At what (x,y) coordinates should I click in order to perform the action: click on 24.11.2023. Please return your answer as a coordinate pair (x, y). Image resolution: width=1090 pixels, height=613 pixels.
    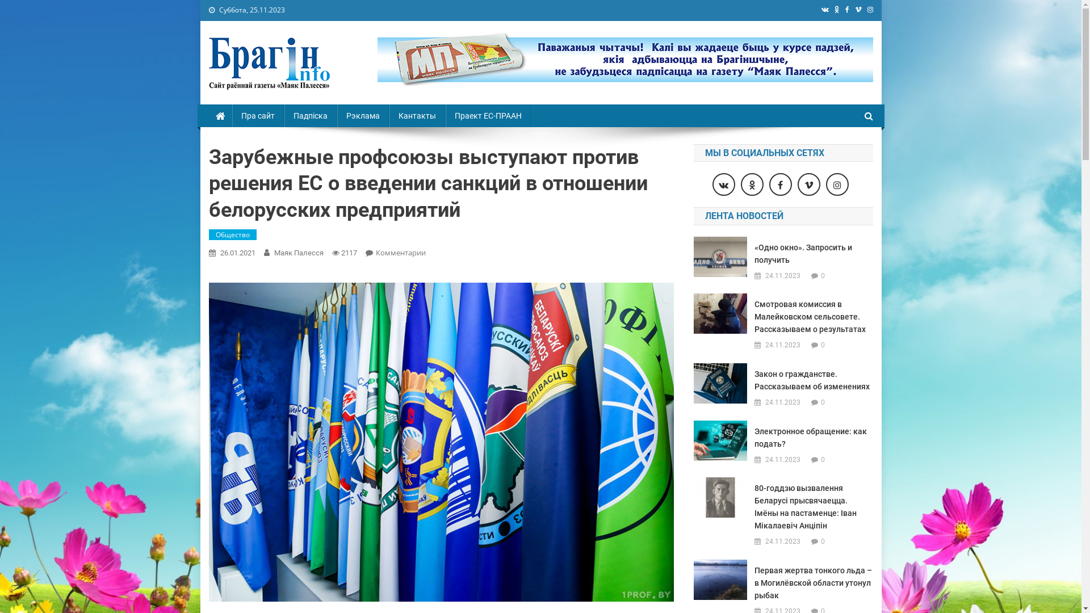
    Looking at the image, I should click on (783, 541).